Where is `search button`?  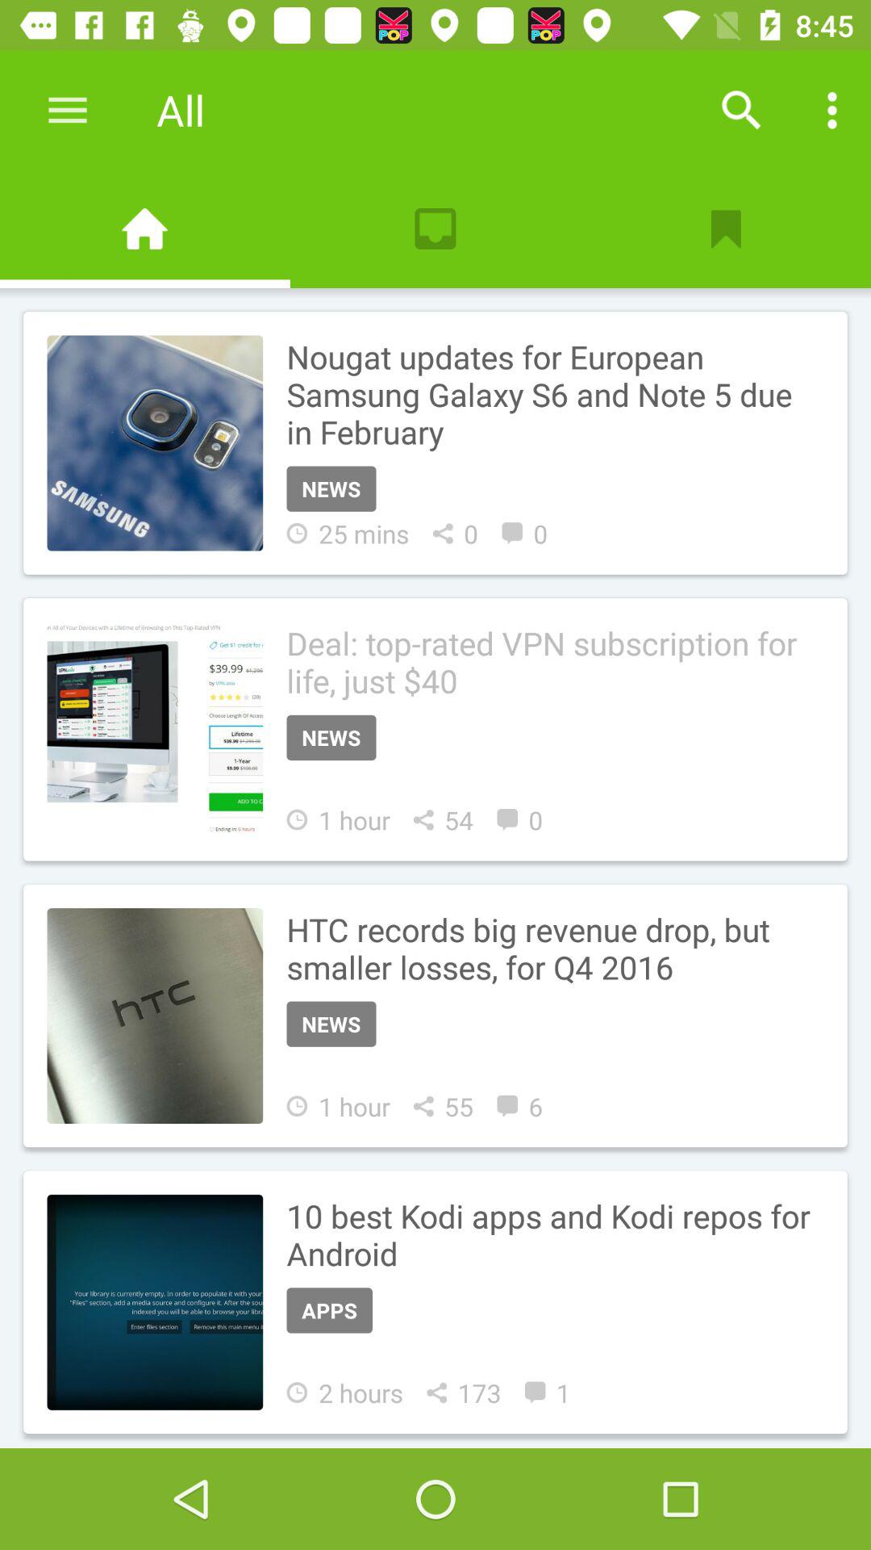 search button is located at coordinates (741, 110).